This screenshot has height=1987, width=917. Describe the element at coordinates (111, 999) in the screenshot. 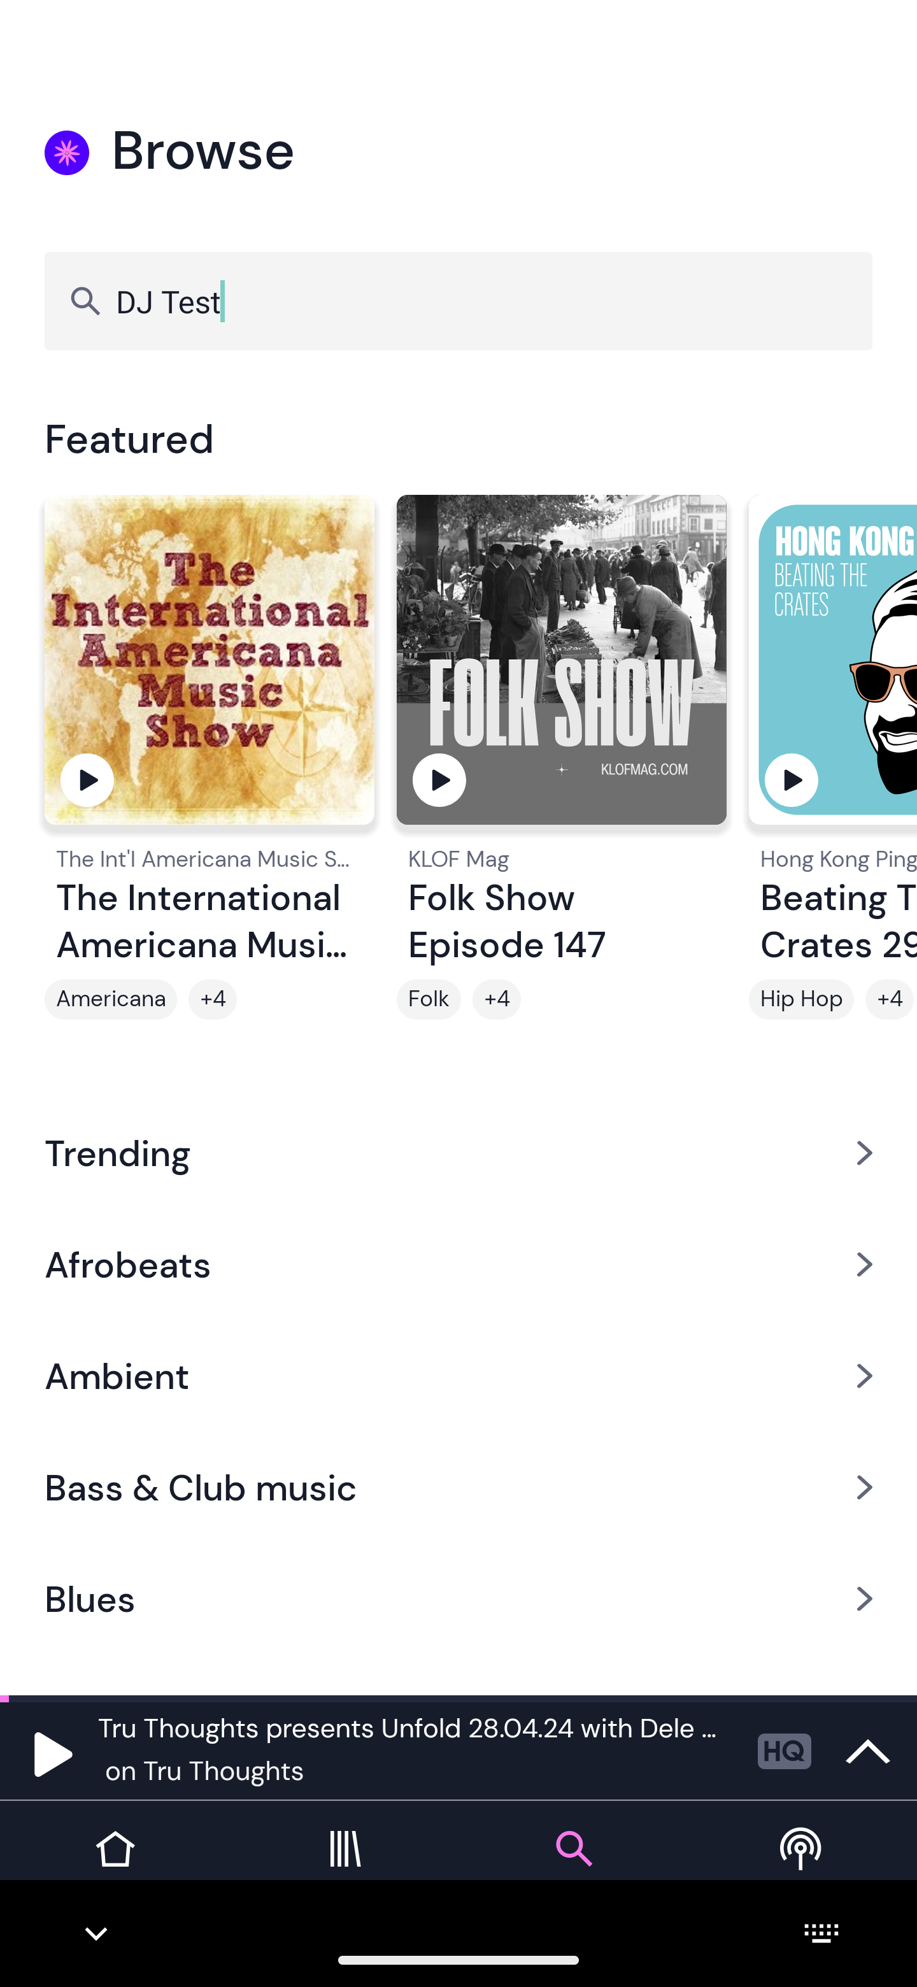

I see `Americana` at that location.